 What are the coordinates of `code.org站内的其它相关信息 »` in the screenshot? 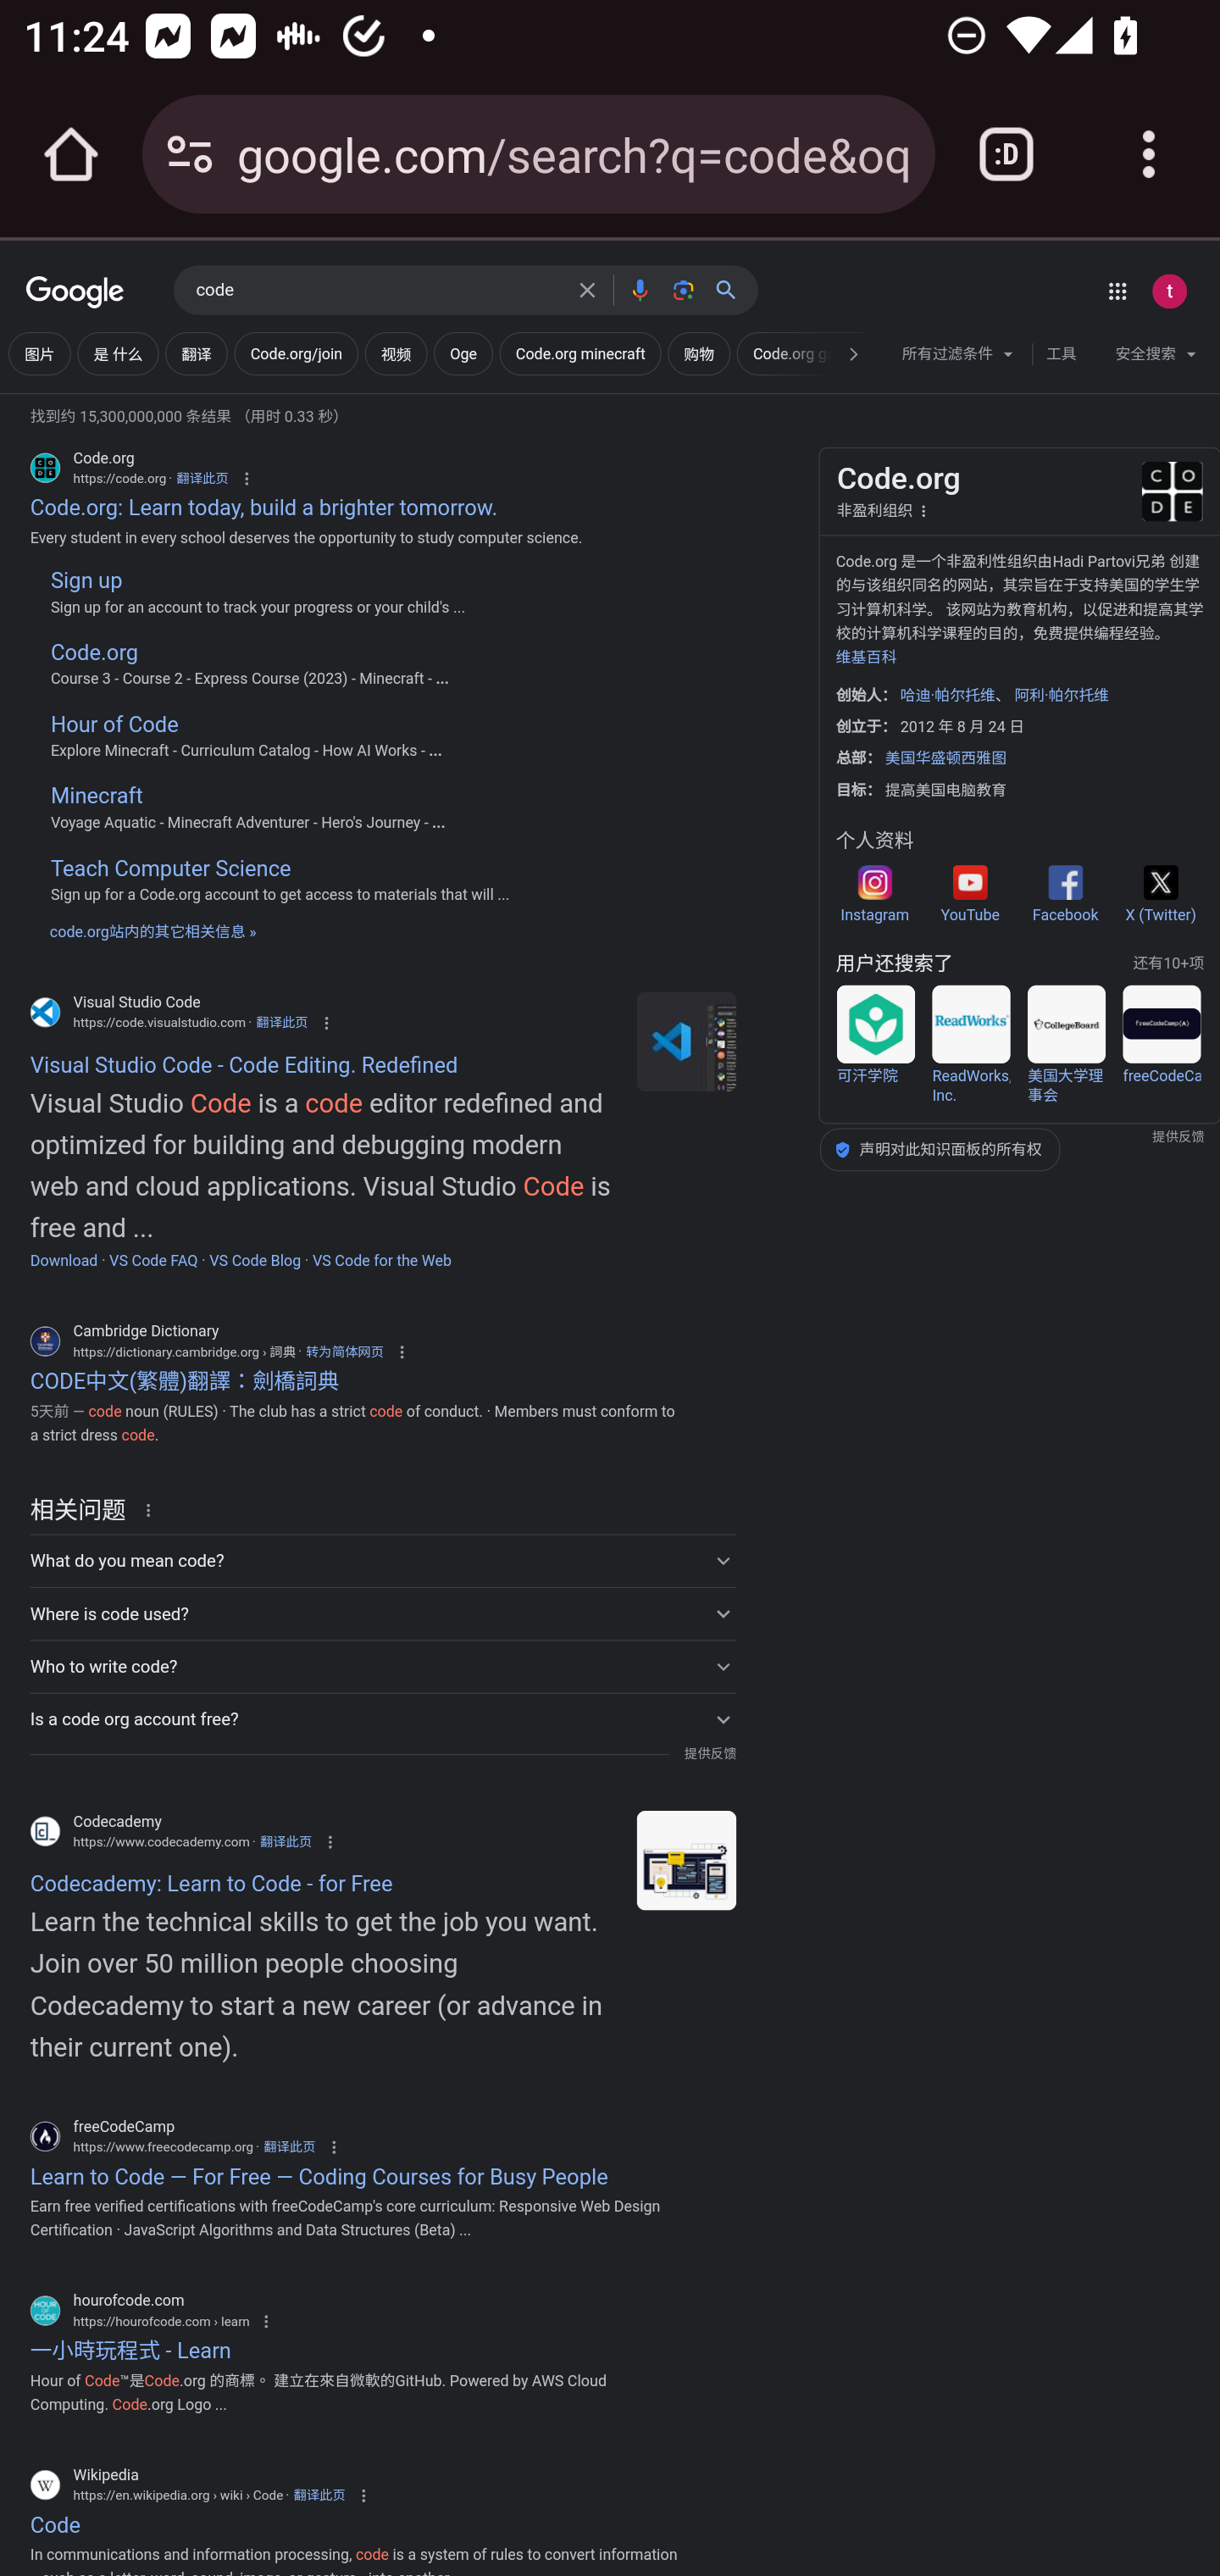 It's located at (152, 930).